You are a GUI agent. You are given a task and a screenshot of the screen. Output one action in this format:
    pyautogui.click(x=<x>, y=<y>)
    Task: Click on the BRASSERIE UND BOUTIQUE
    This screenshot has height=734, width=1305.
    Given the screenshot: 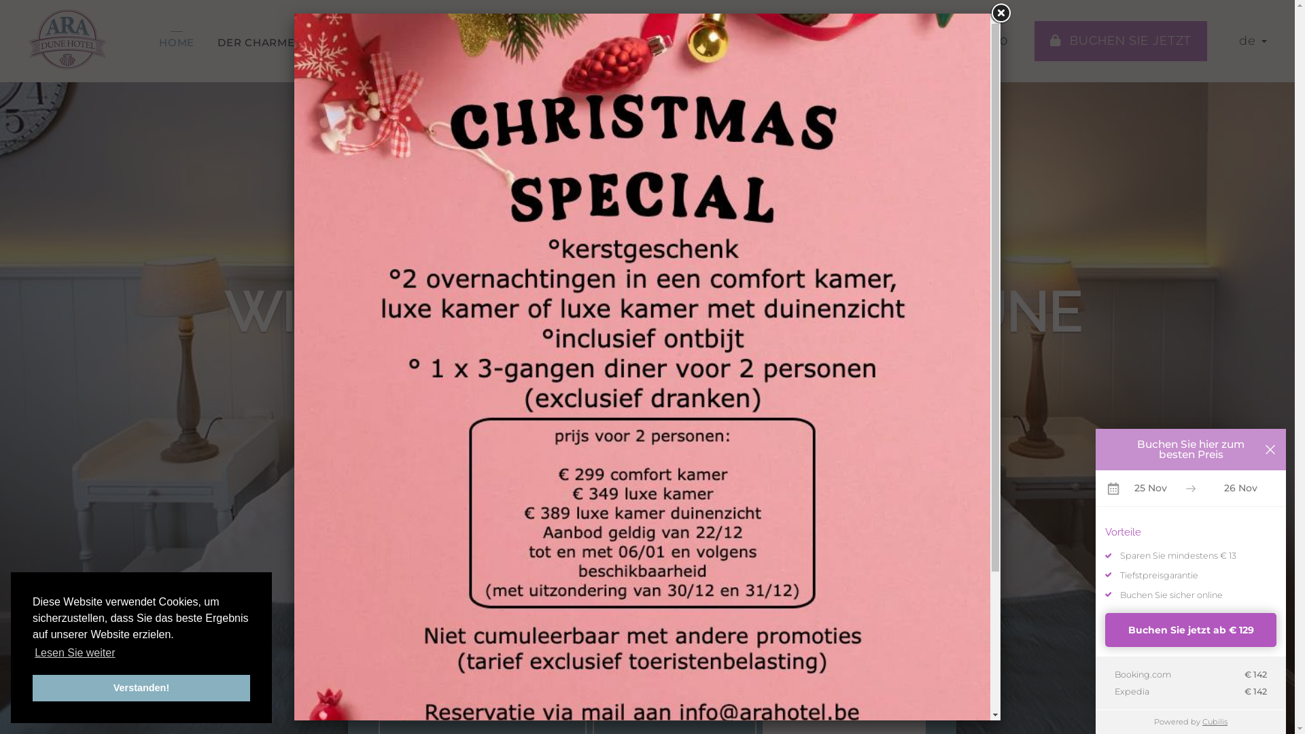 What is the action you would take?
    pyautogui.click(x=536, y=42)
    